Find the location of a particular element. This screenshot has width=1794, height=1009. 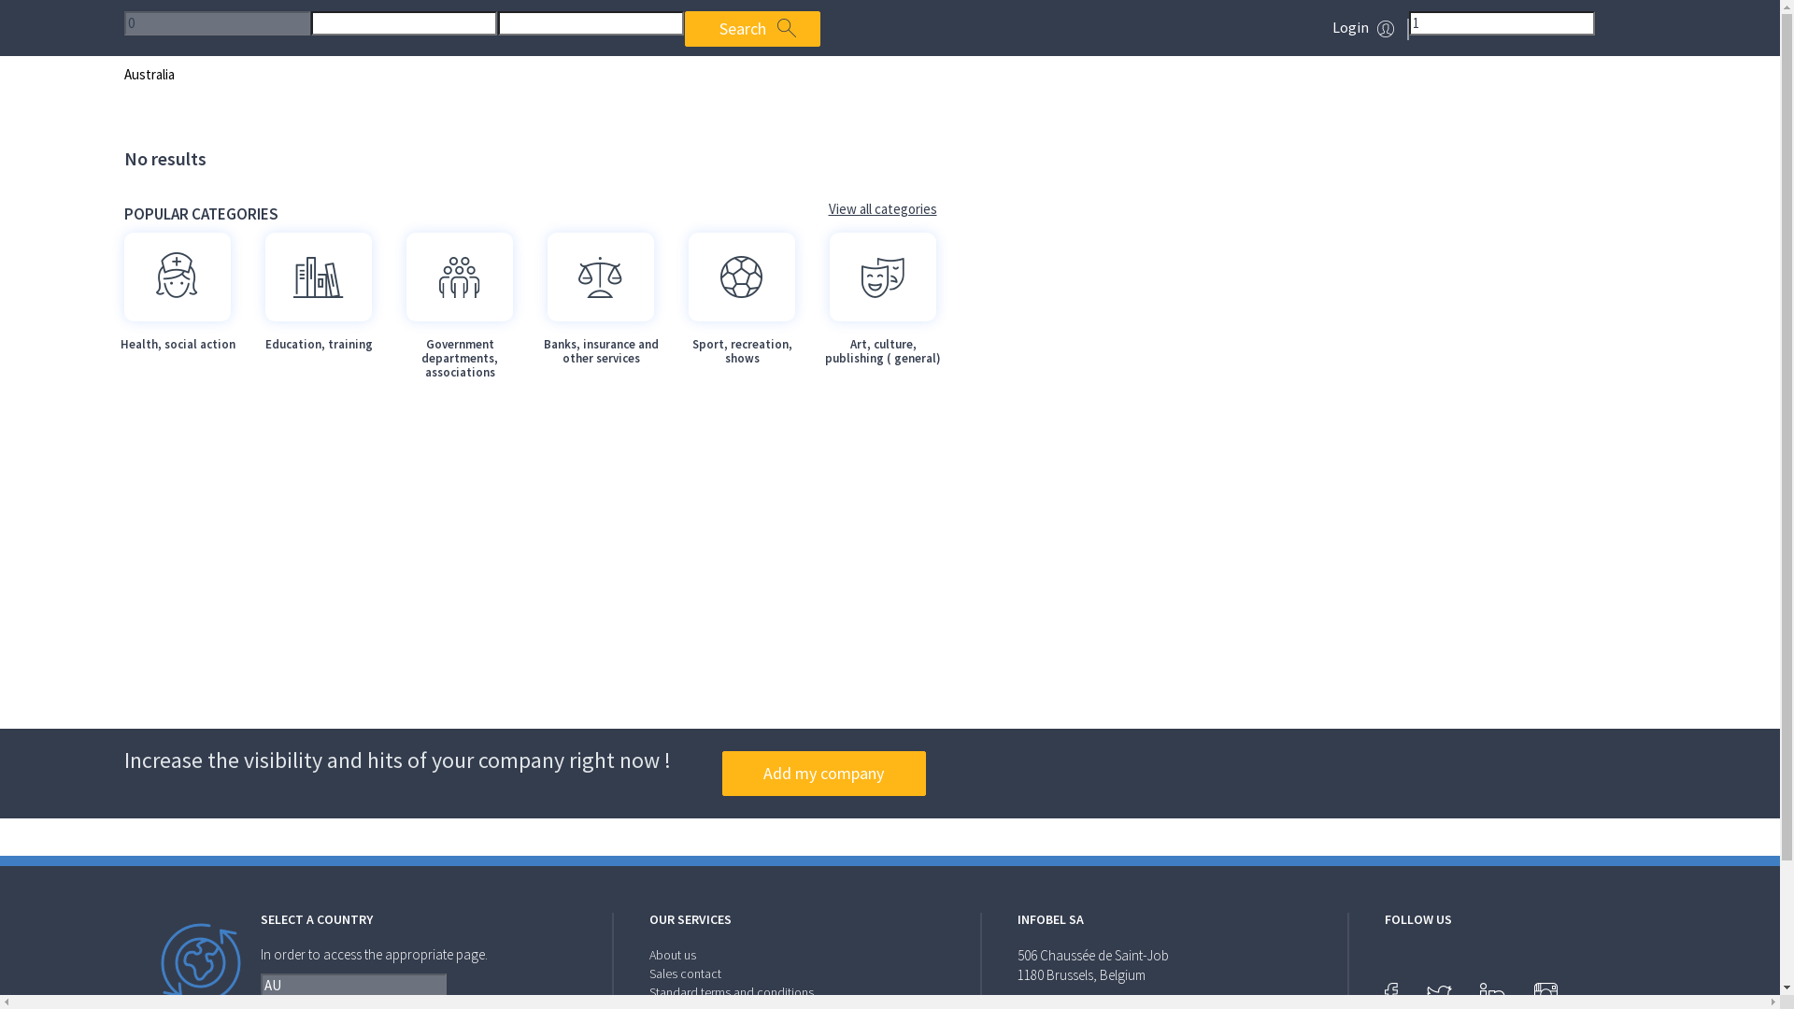

sport, recreation, shows is located at coordinates (741, 277).